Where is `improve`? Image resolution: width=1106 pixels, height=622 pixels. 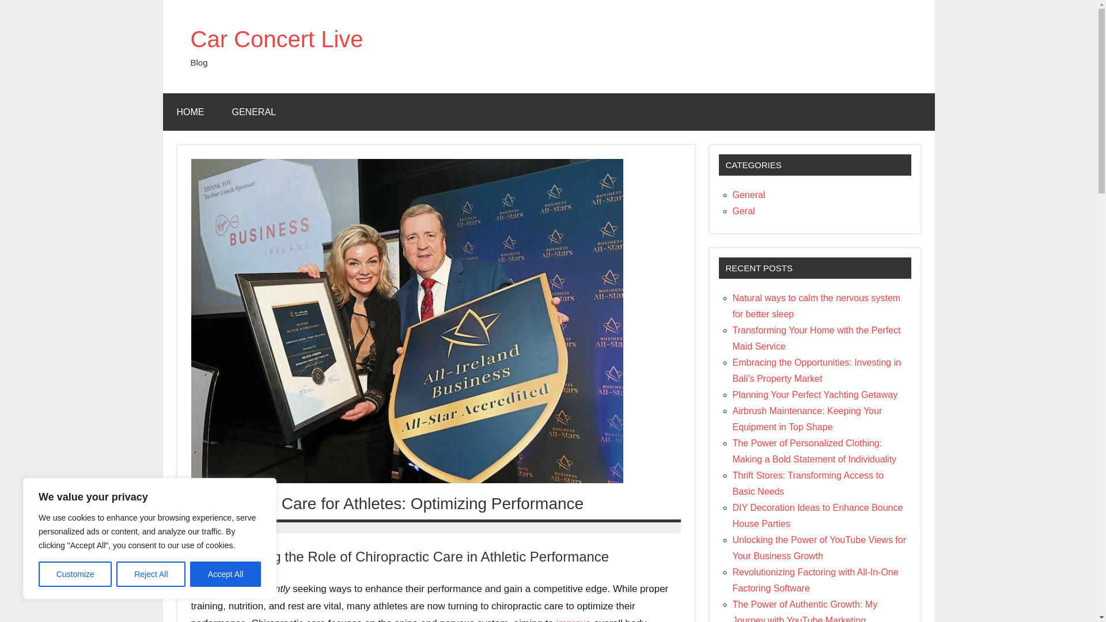
improve is located at coordinates (573, 620).